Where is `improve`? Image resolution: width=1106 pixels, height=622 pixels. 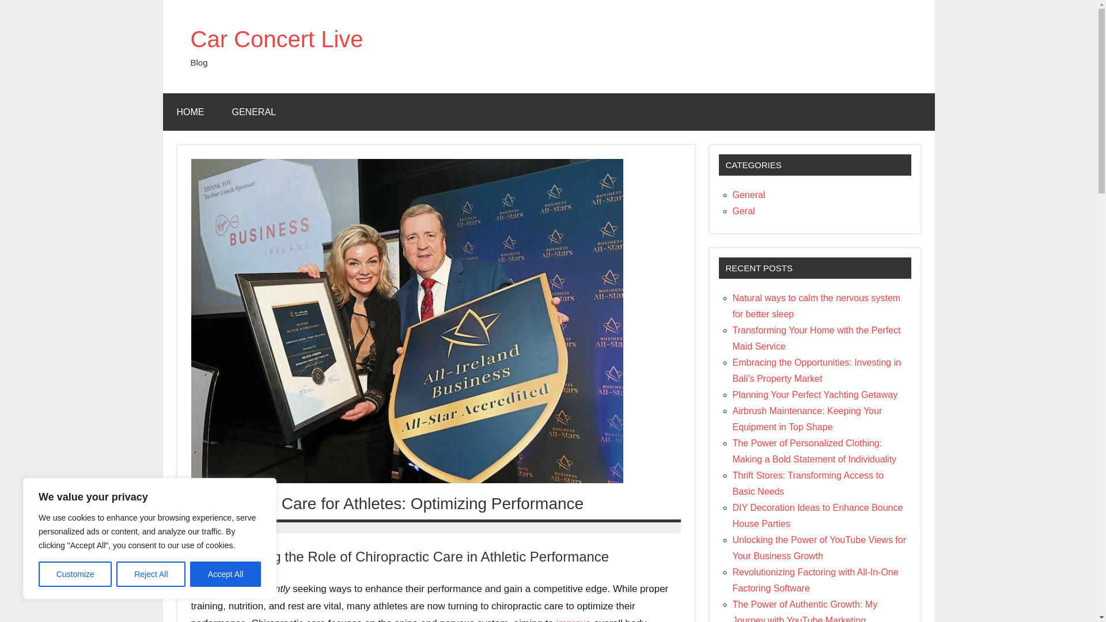
improve is located at coordinates (573, 620).